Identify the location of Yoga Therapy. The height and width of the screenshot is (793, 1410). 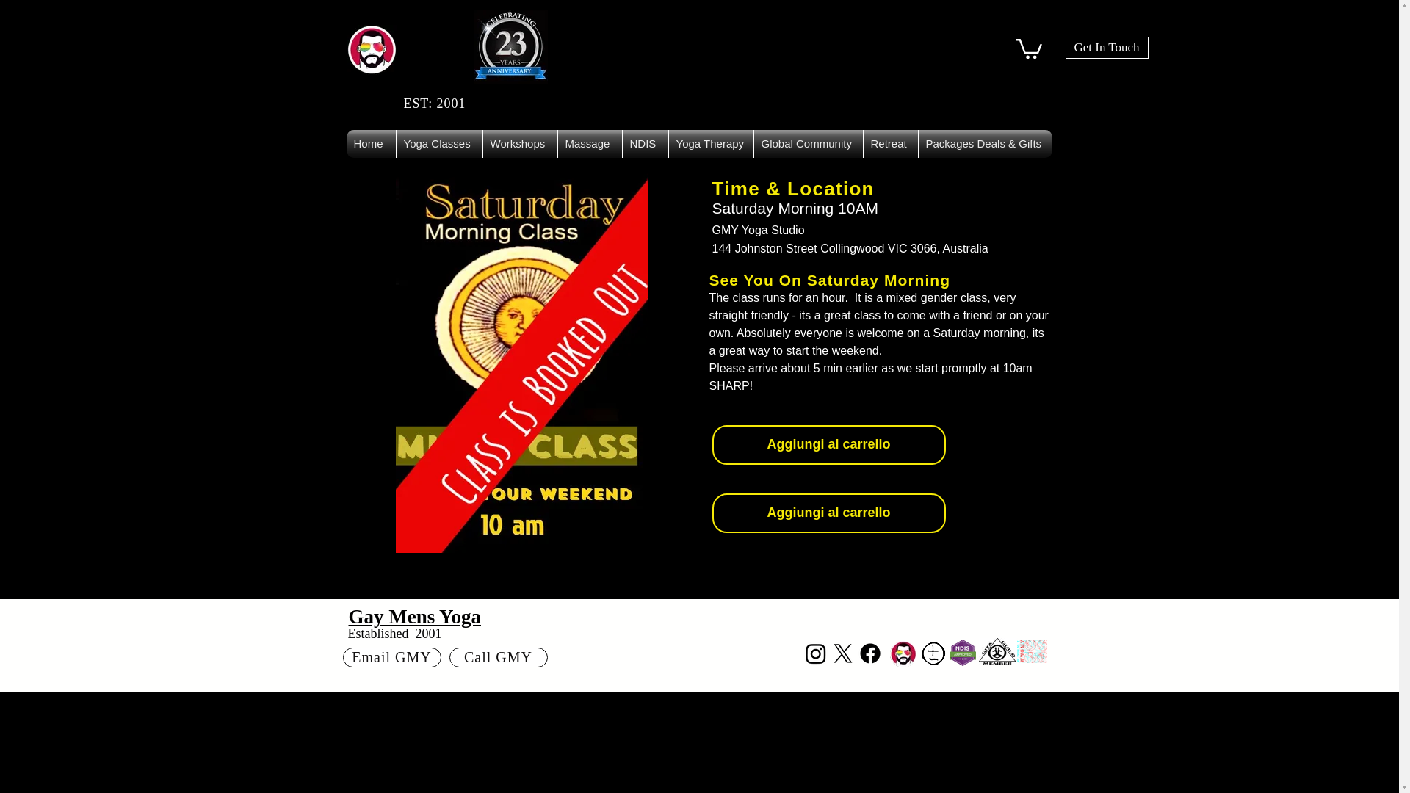
(711, 144).